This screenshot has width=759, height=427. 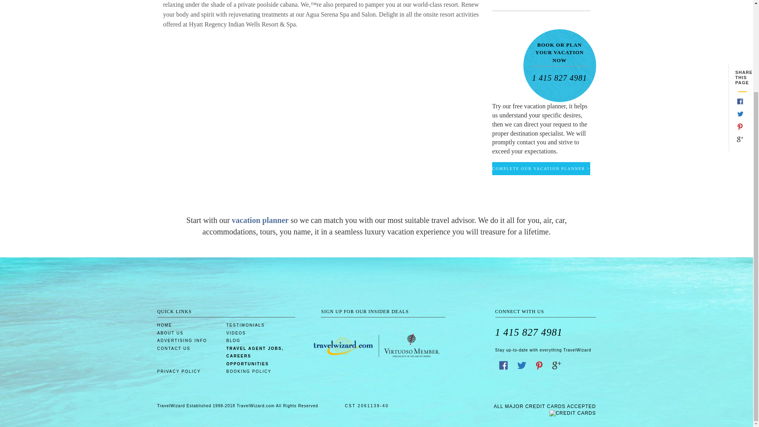 I want to click on HOME, so click(x=164, y=325).